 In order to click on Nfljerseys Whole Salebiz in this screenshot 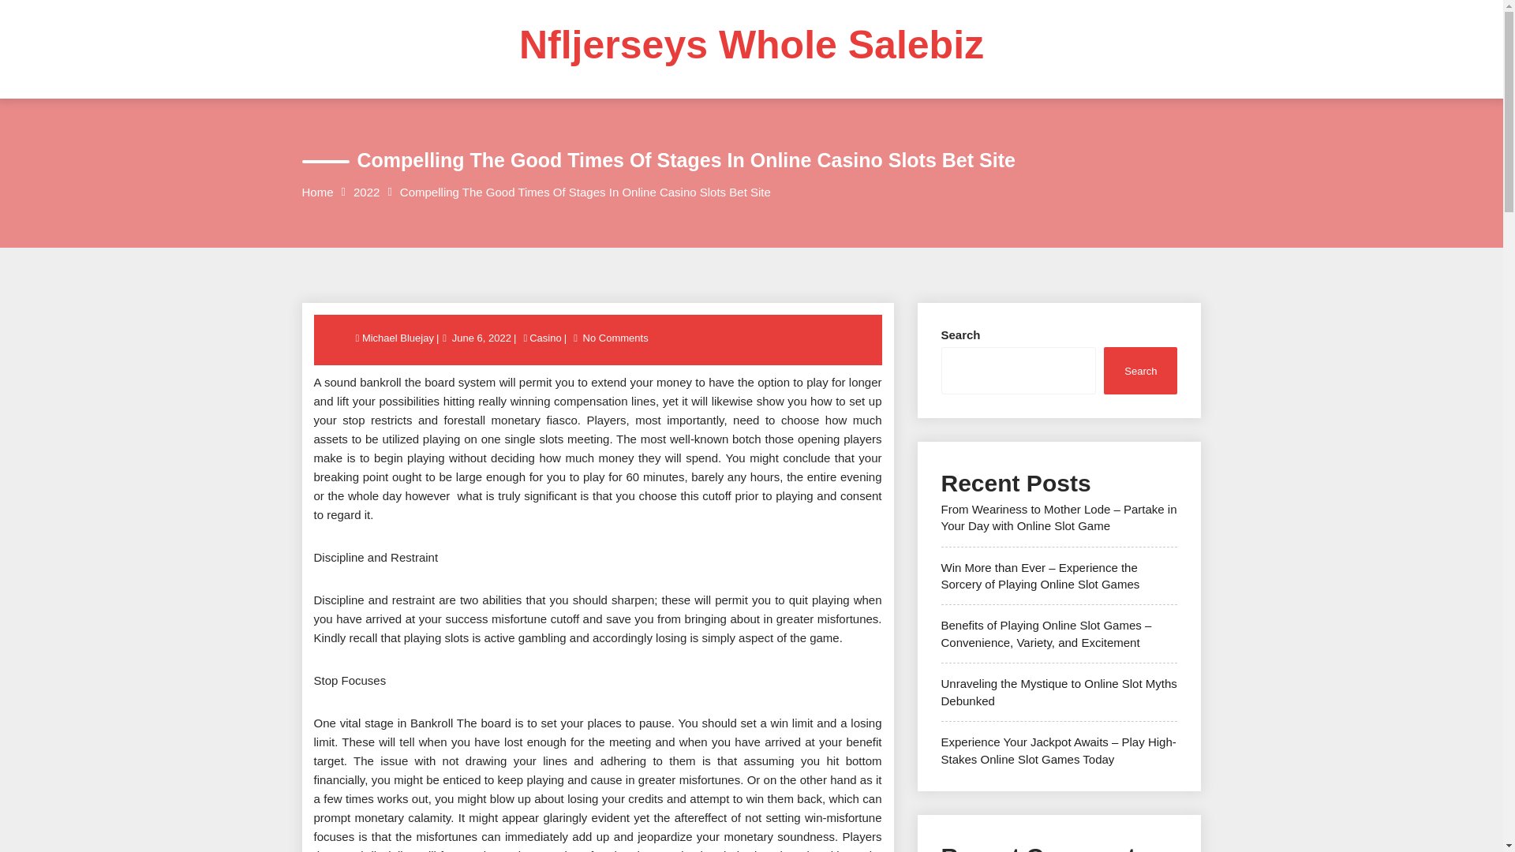, I will do `click(751, 45)`.